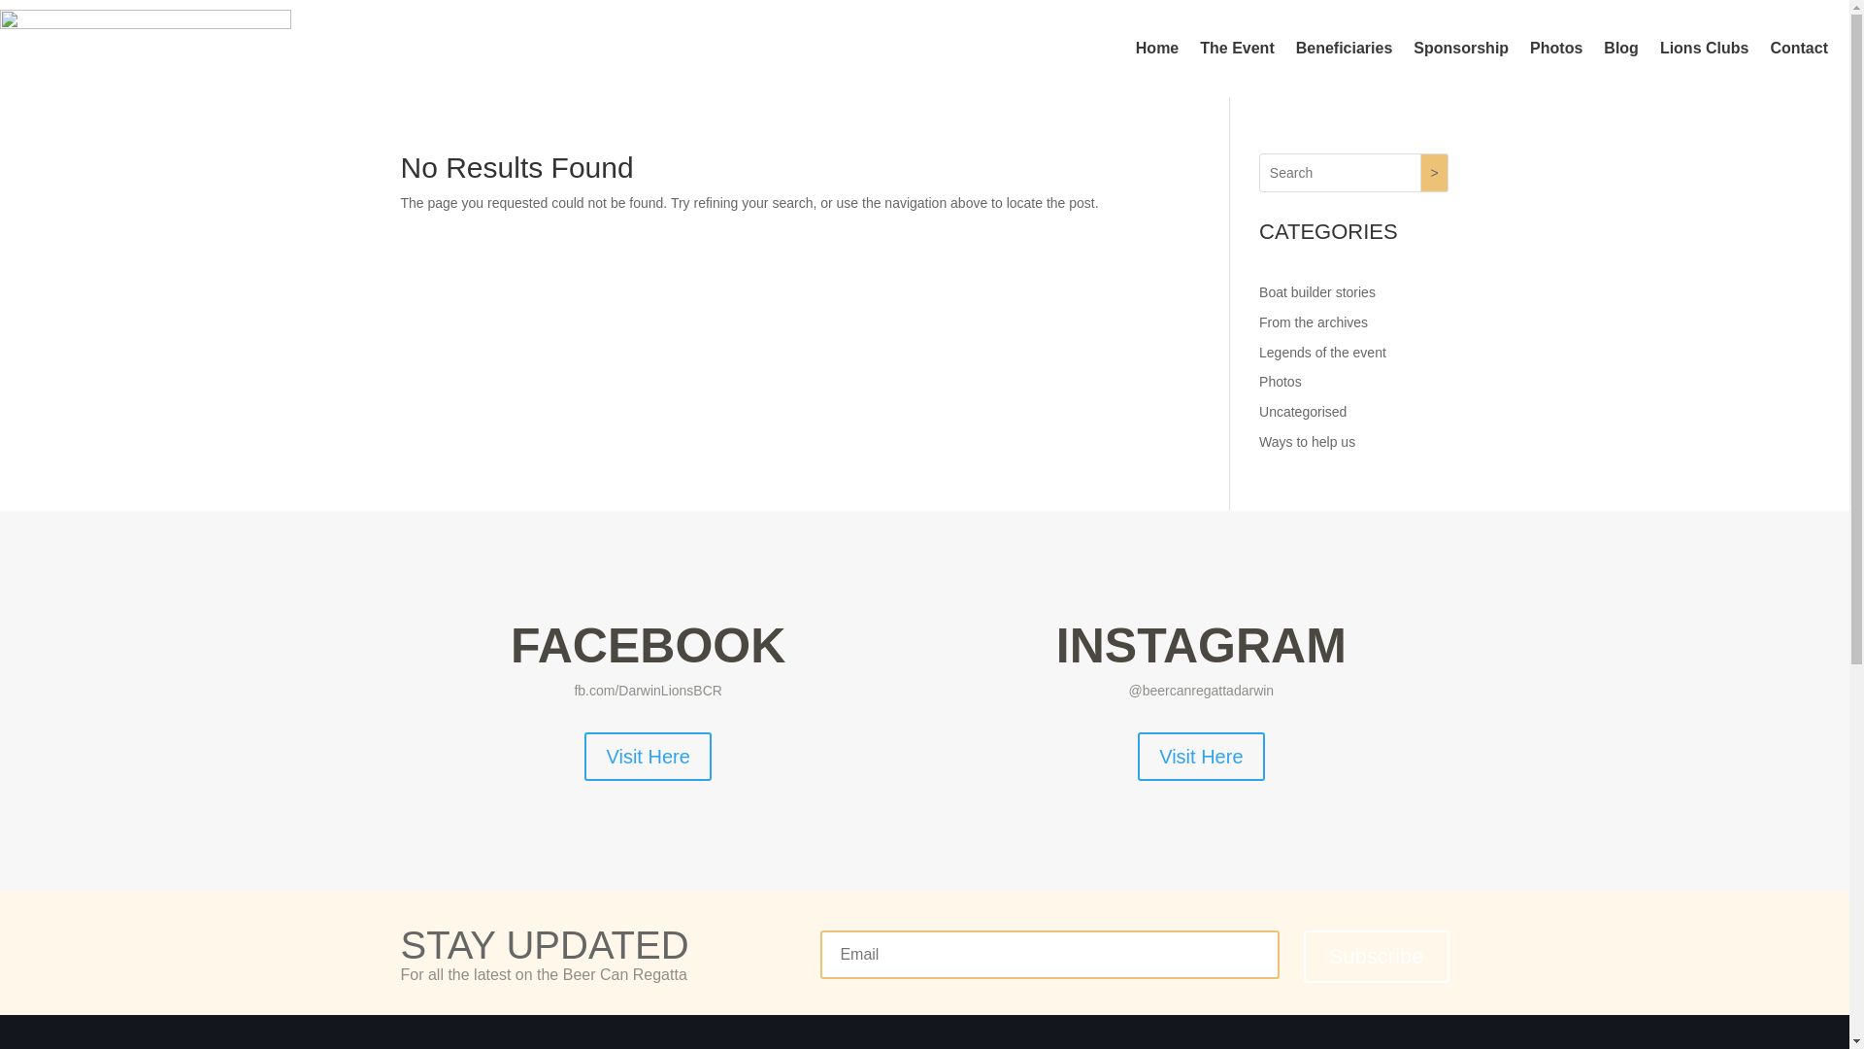 The image size is (1864, 1049). I want to click on Visit Here, so click(648, 757).